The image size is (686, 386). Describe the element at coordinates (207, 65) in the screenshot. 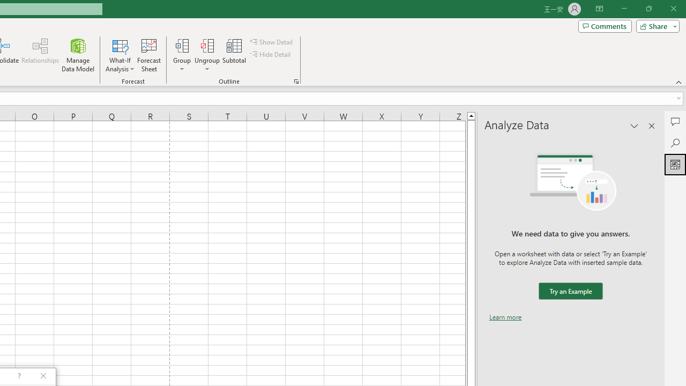

I see `More Options` at that location.